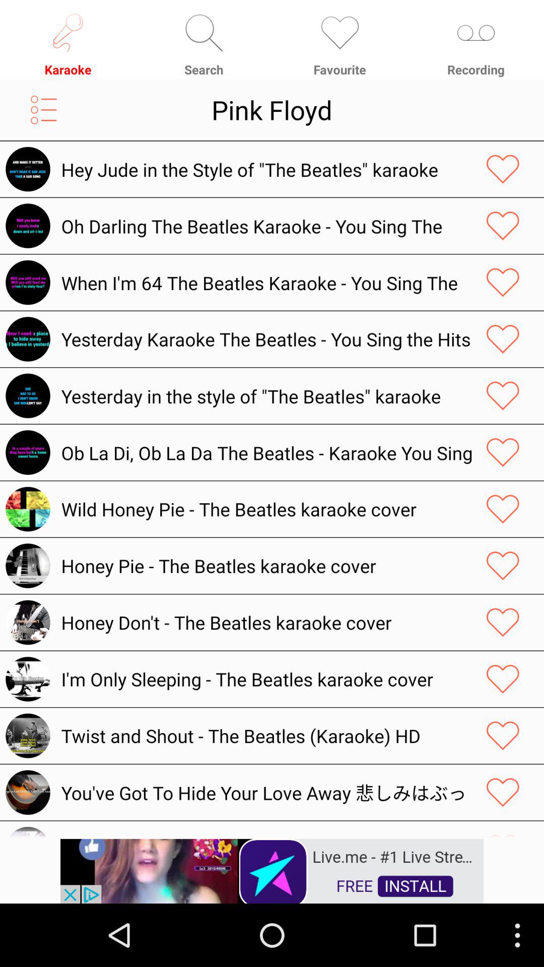 Image resolution: width=544 pixels, height=967 pixels. Describe the element at coordinates (503, 452) in the screenshot. I see `favorite option` at that location.